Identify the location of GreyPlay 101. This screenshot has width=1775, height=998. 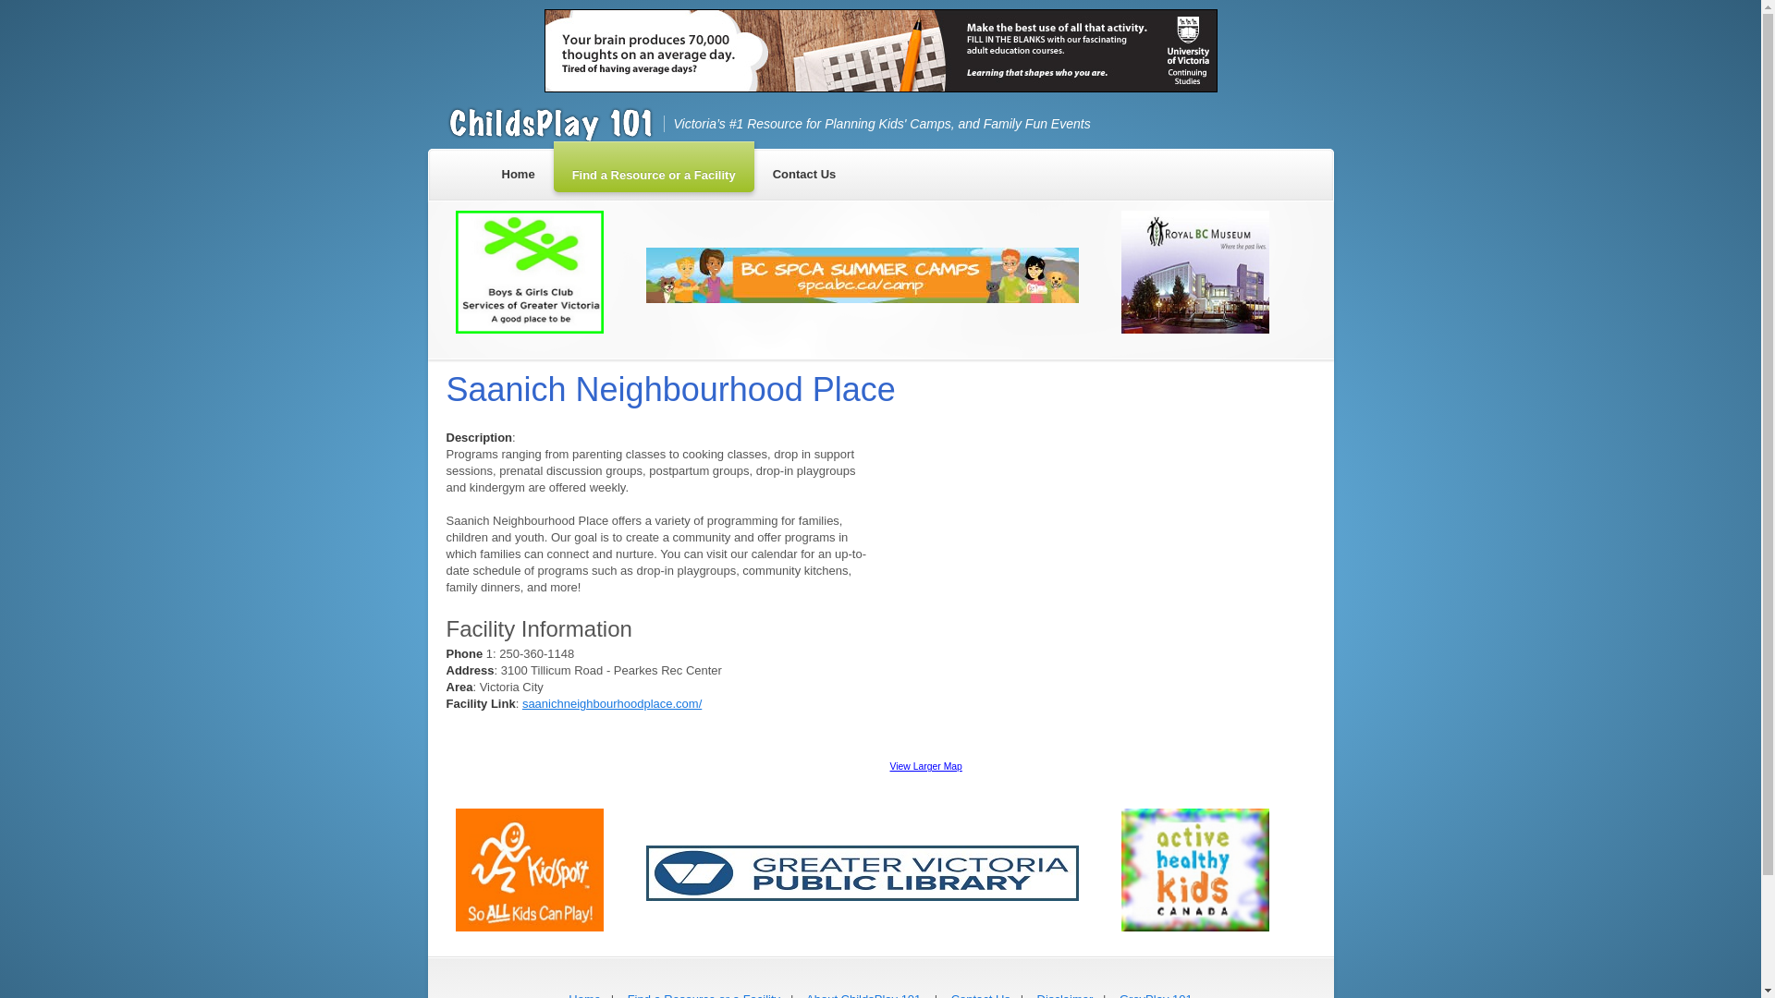
(1156, 994).